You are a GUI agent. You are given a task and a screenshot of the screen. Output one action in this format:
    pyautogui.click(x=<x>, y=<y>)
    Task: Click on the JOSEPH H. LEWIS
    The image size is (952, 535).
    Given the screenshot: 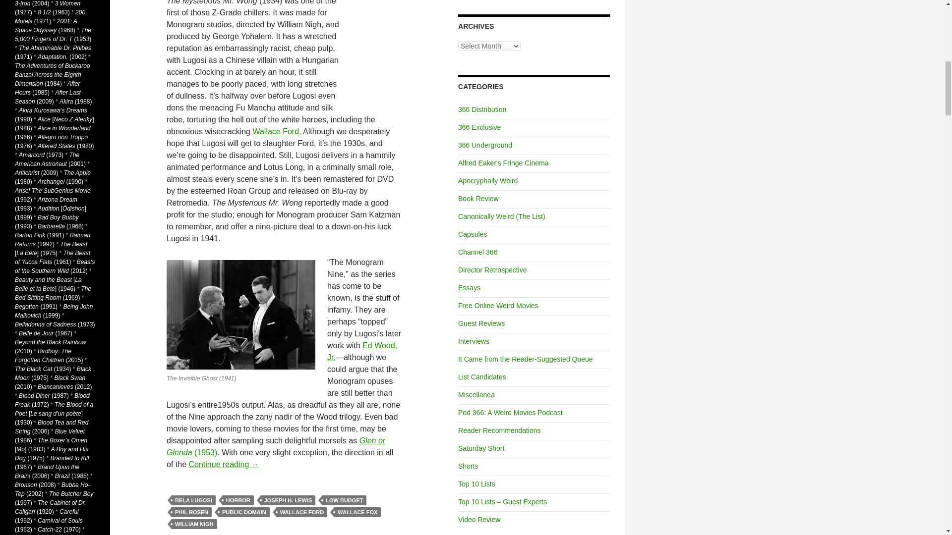 What is the action you would take?
    pyautogui.click(x=289, y=500)
    